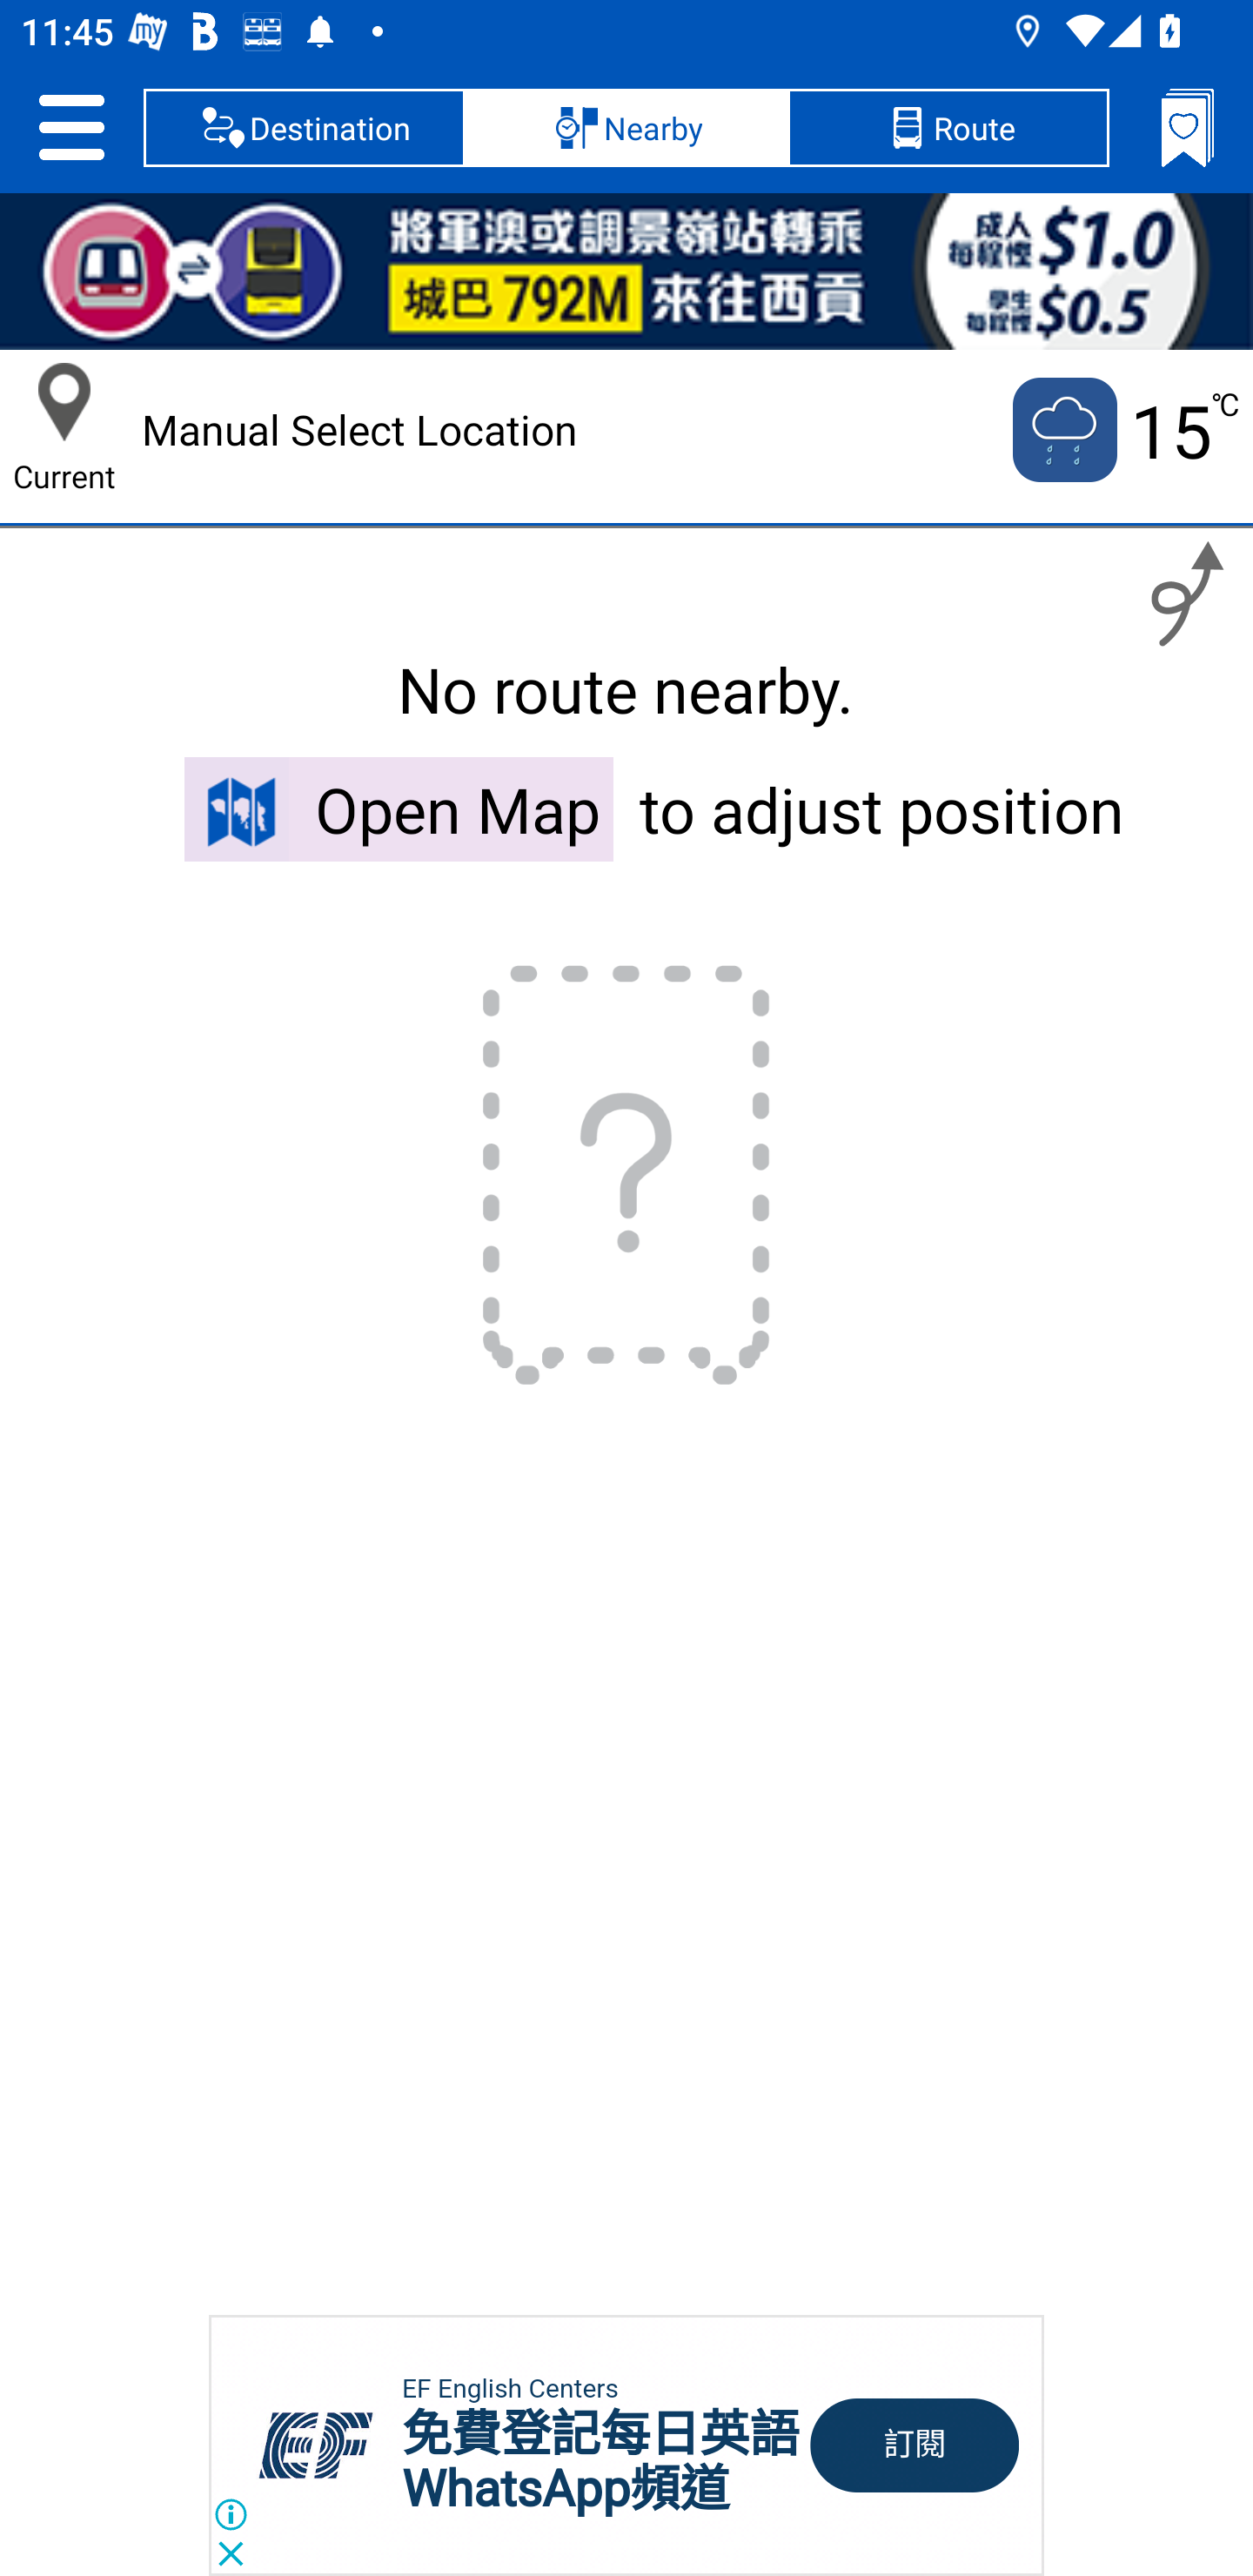 Image resolution: width=1253 pixels, height=2576 pixels. What do you see at coordinates (626, 272) in the screenshot?
I see `792M BRI` at bounding box center [626, 272].